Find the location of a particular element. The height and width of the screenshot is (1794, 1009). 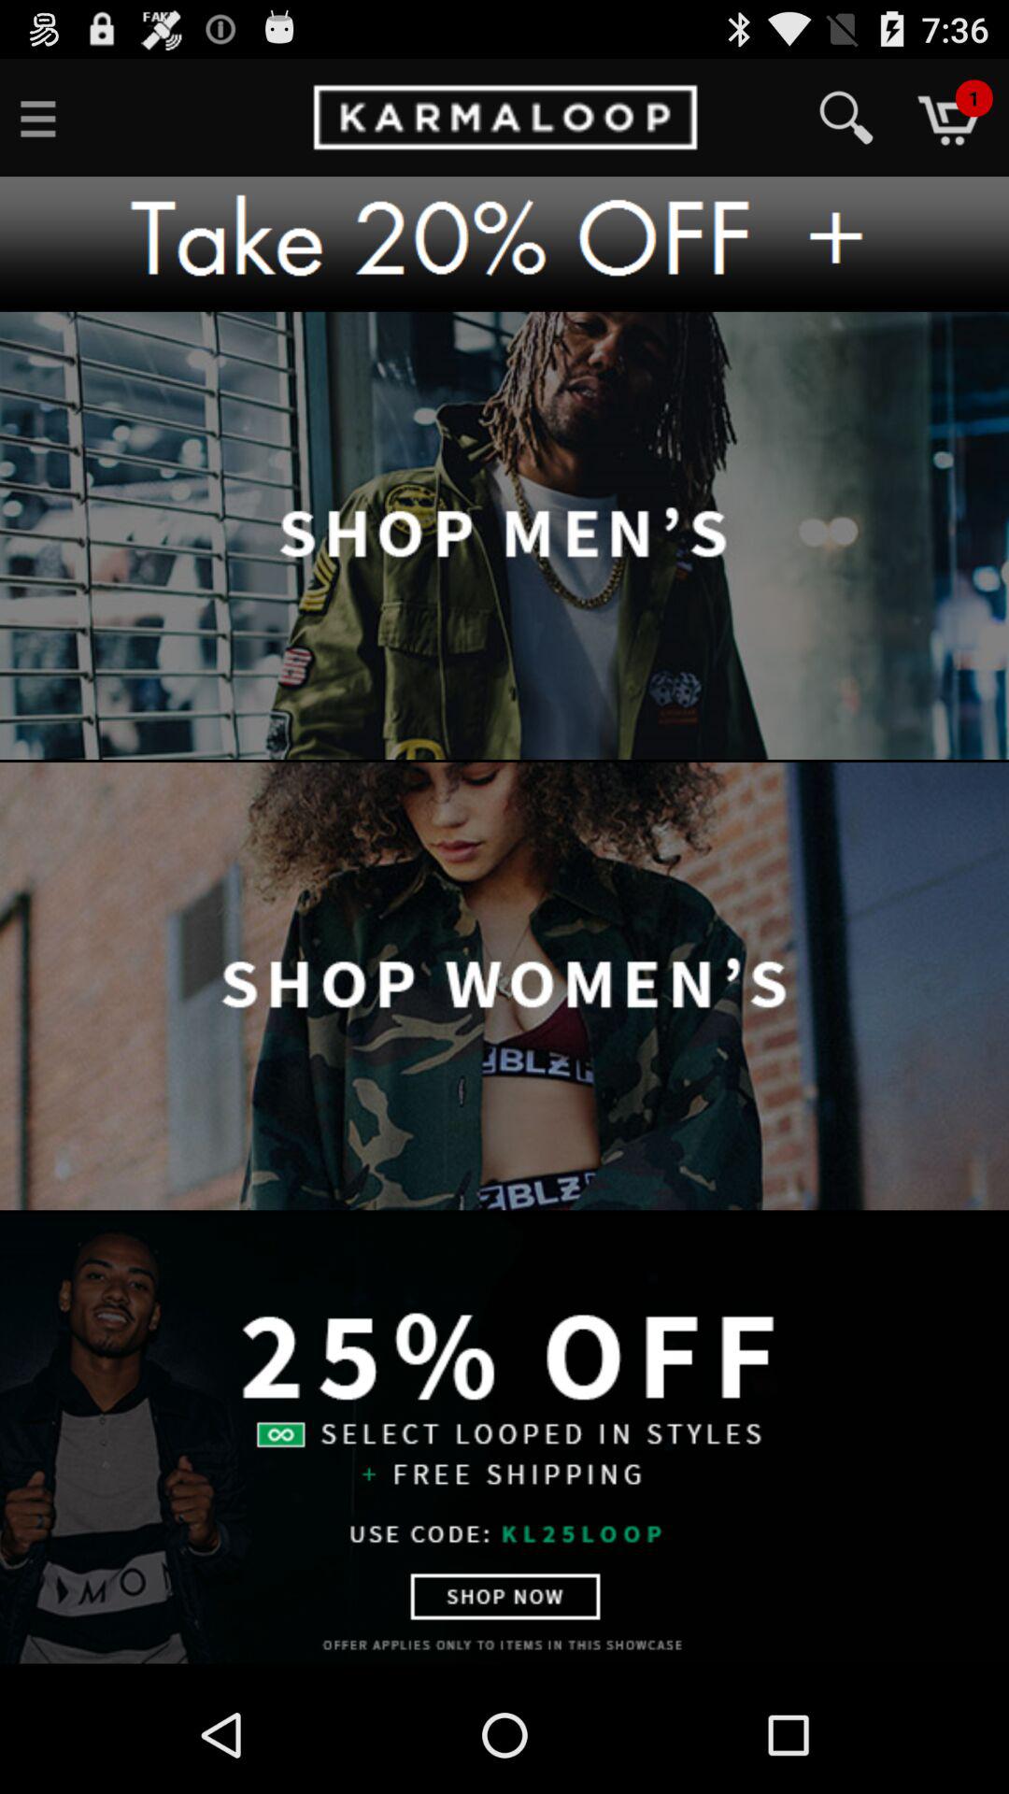

open sale website is located at coordinates (504, 1438).